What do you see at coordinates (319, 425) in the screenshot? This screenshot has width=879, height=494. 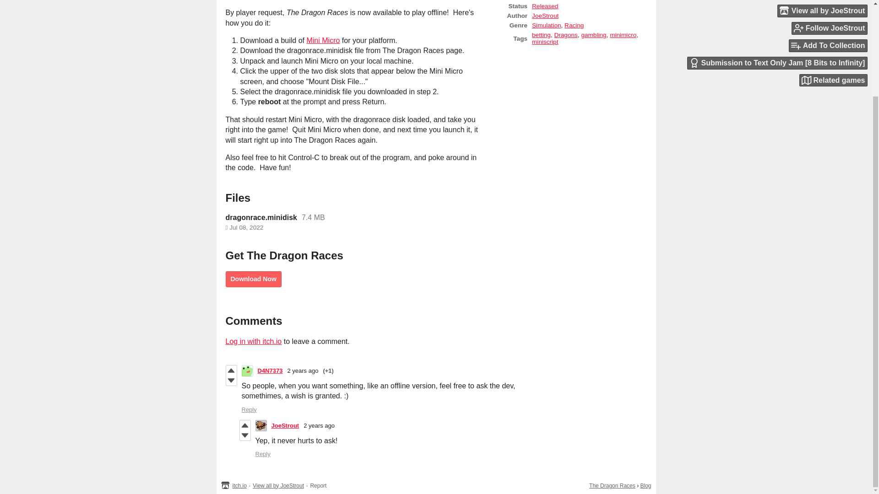 I see `2 years ago` at bounding box center [319, 425].